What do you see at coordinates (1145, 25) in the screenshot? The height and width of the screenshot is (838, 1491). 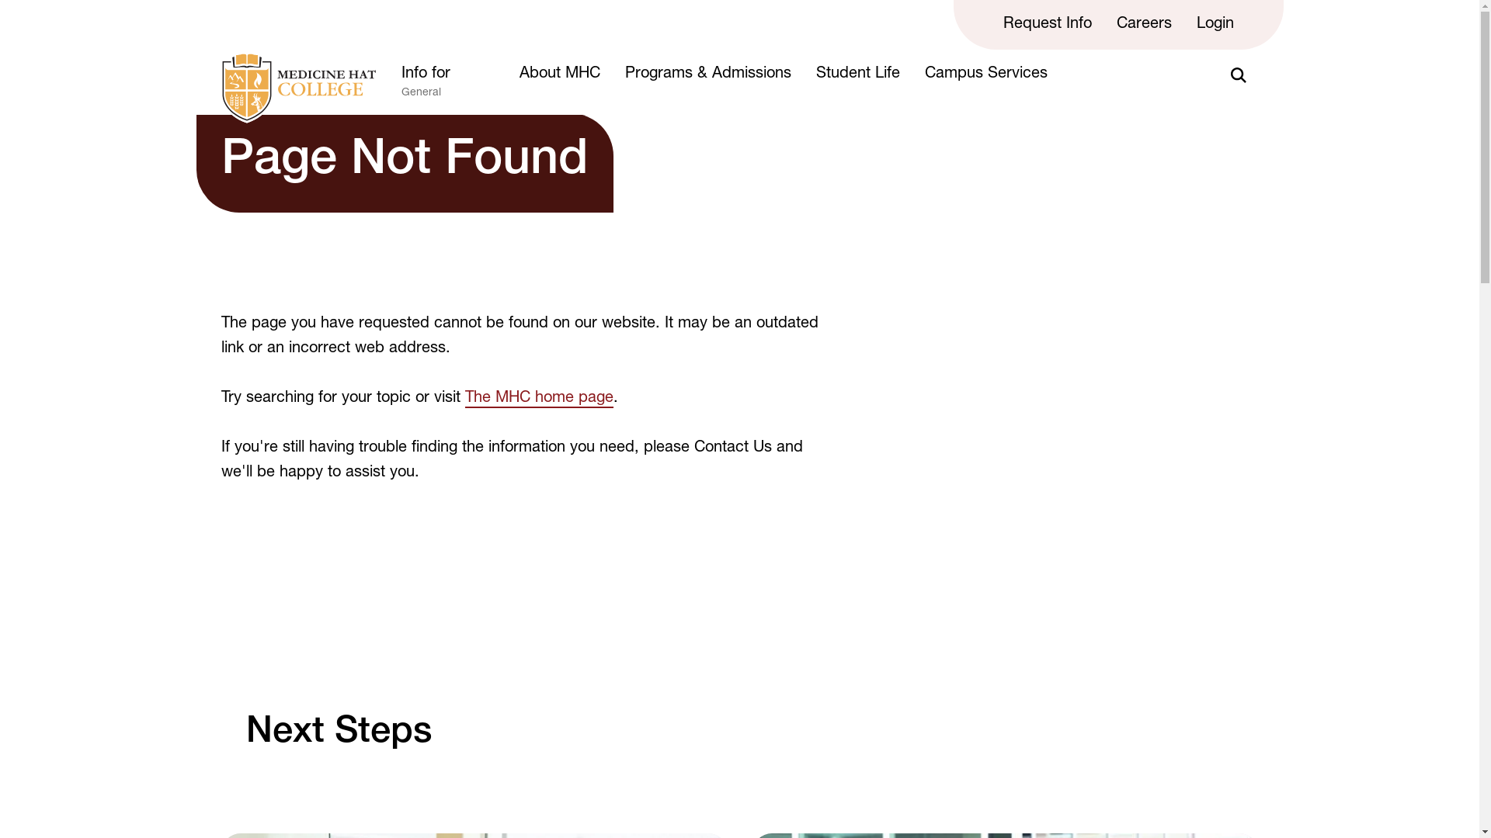 I see `Careers` at bounding box center [1145, 25].